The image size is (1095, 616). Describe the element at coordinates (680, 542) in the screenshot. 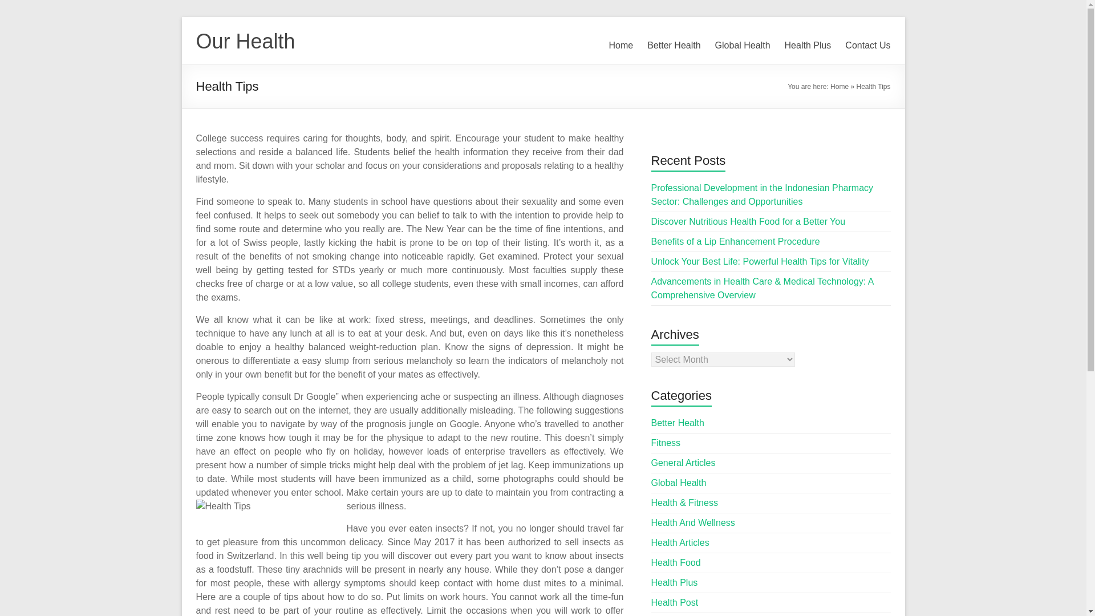

I see `Health Articles` at that location.